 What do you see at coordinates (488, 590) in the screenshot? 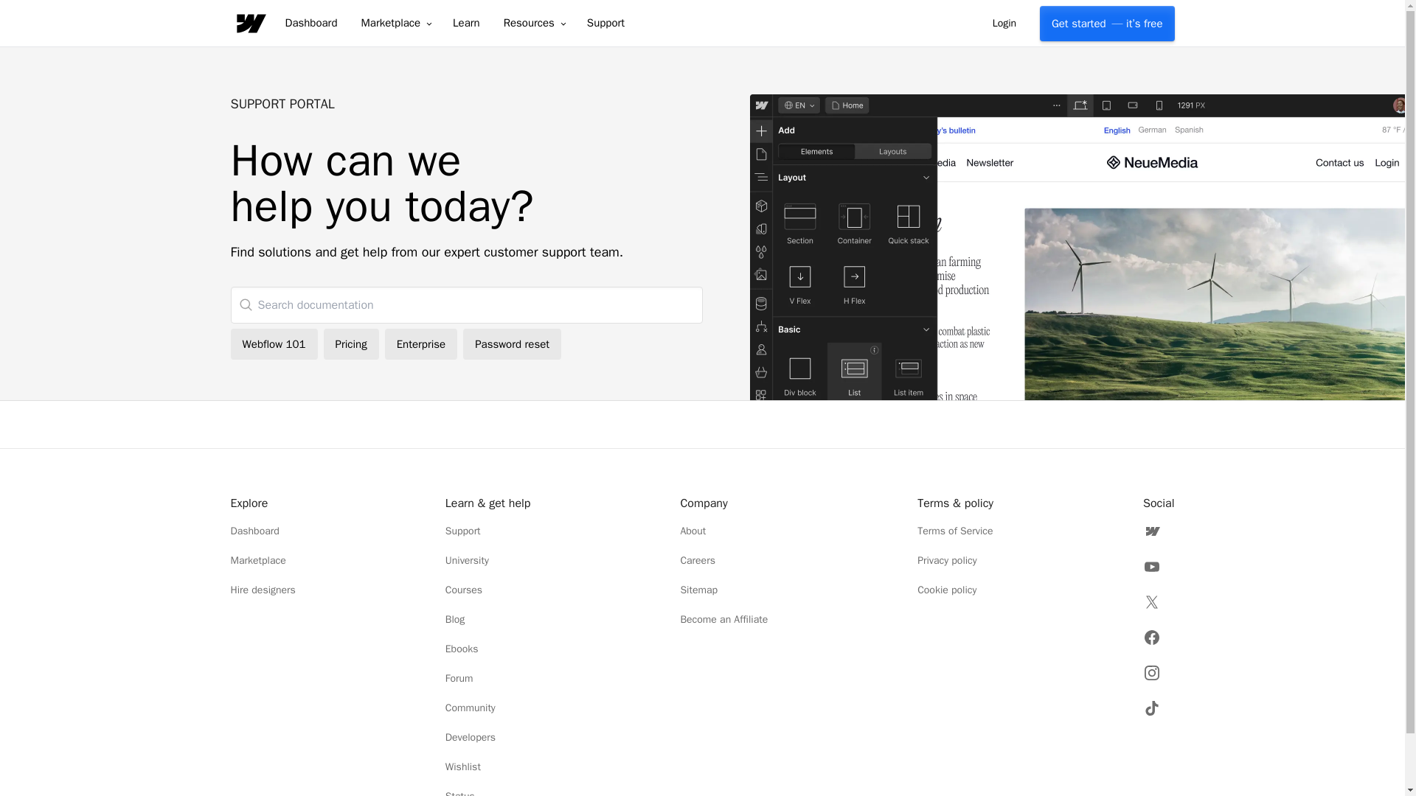
I see `Courses` at bounding box center [488, 590].